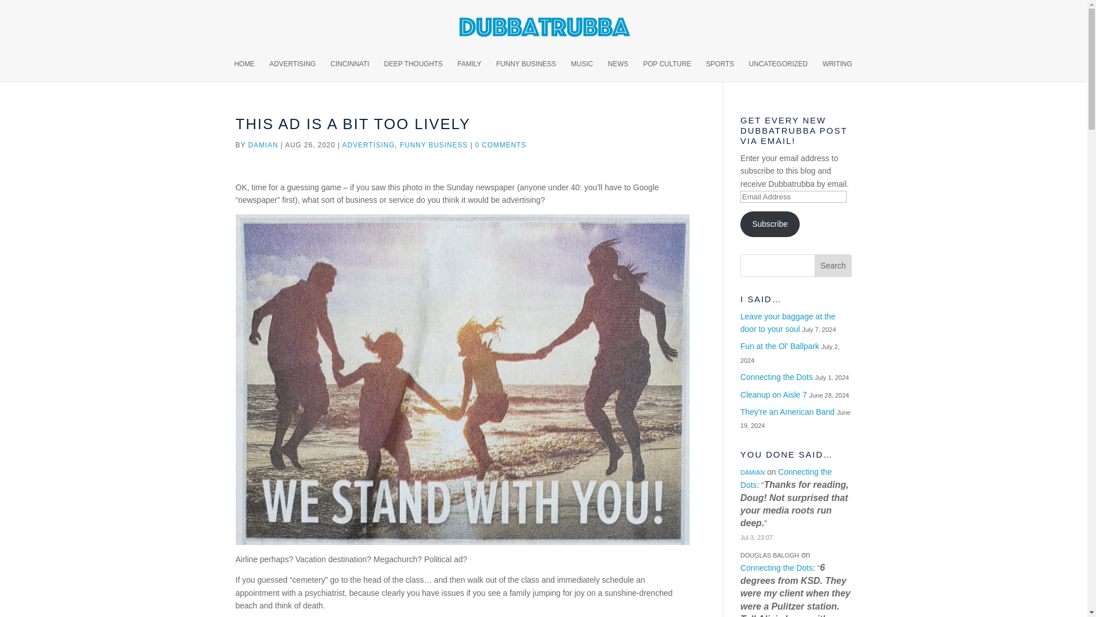 Image resolution: width=1096 pixels, height=617 pixels. I want to click on ADVERTISING, so click(292, 70).